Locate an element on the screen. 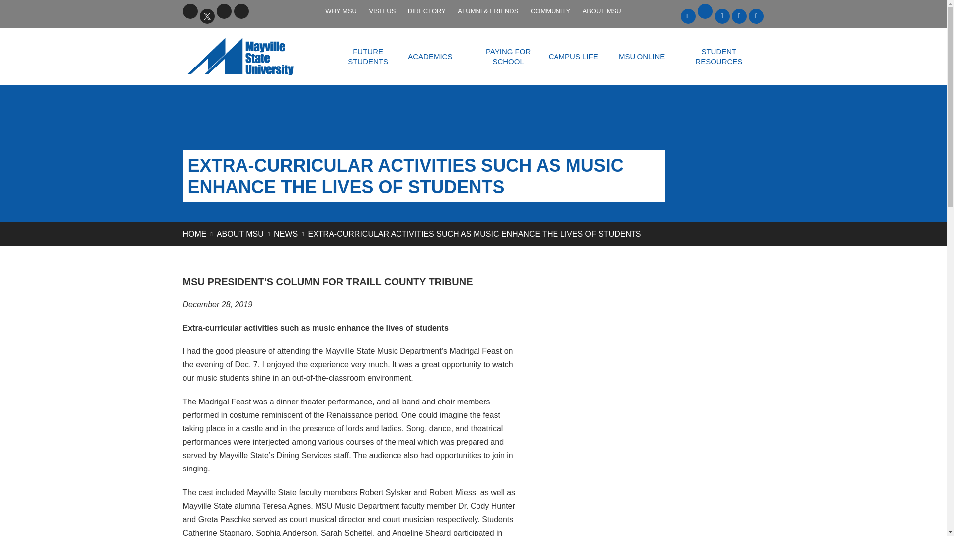 Image resolution: width=954 pixels, height=536 pixels. About MSU is located at coordinates (240, 234).